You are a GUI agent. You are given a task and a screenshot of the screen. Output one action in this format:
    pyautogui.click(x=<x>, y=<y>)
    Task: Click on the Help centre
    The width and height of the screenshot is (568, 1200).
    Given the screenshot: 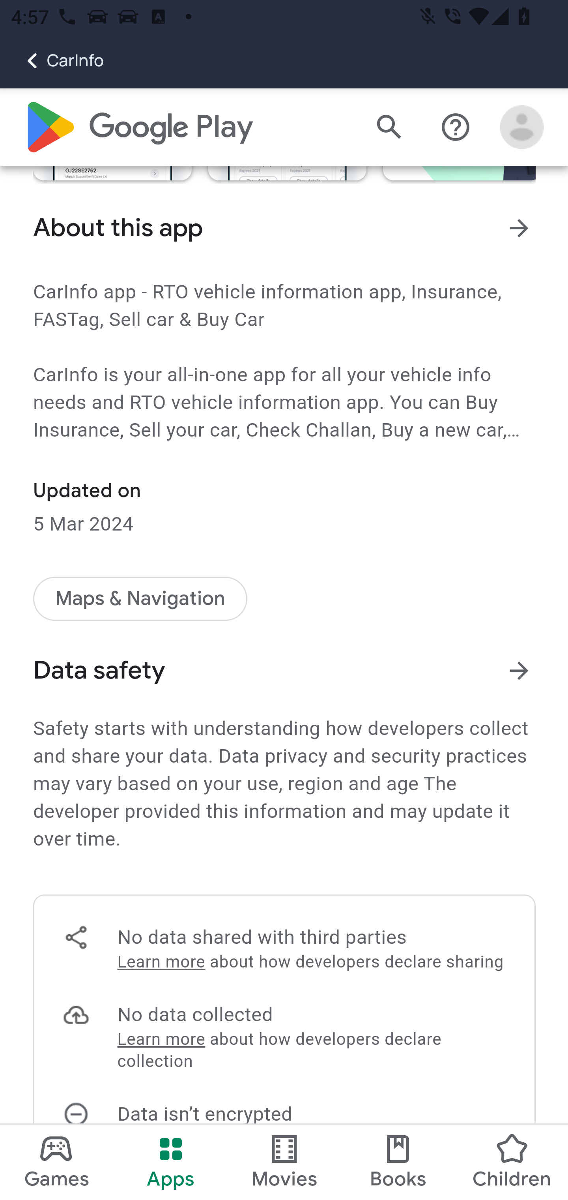 What is the action you would take?
    pyautogui.click(x=456, y=128)
    